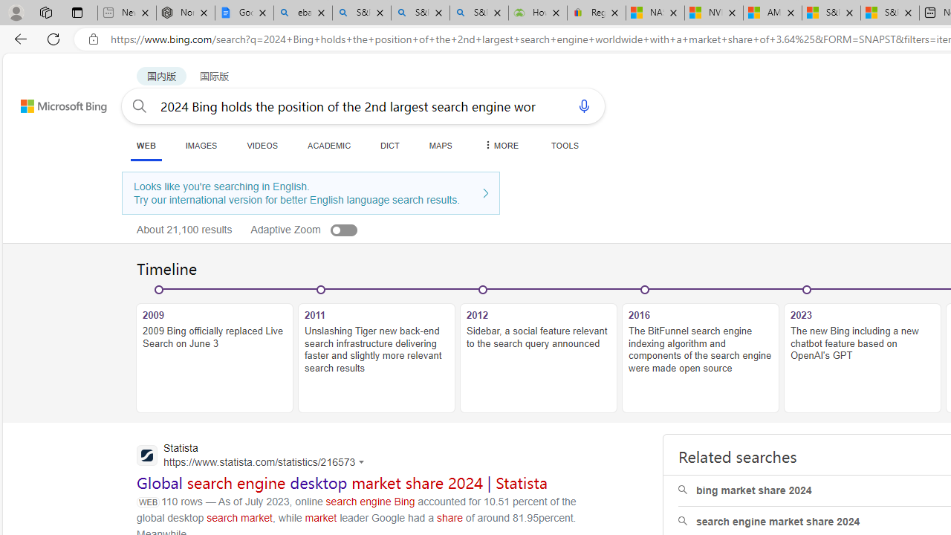 The image size is (951, 535). What do you see at coordinates (343, 483) in the screenshot?
I see `Global search engine desktop market share 2024 | Statista` at bounding box center [343, 483].